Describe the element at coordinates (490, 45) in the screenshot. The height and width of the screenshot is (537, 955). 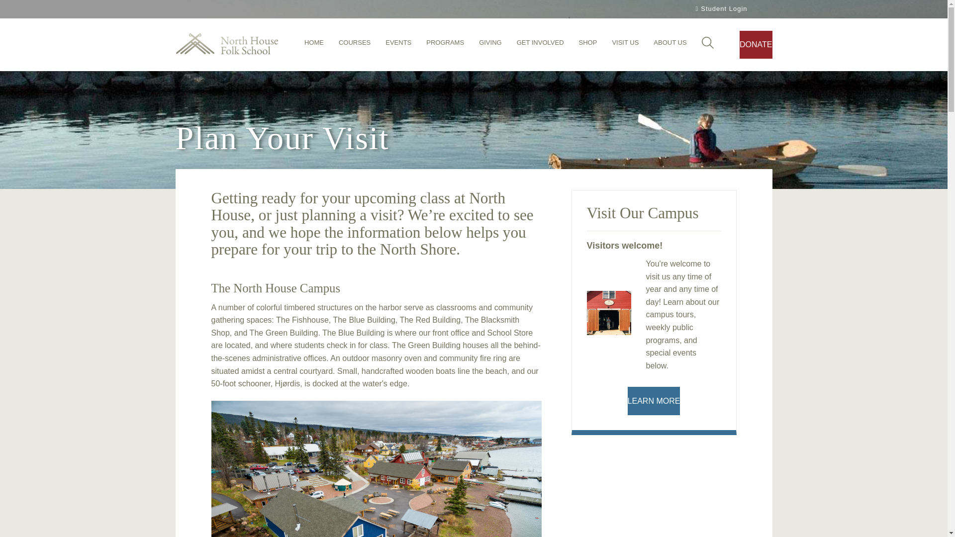
I see `GIVING` at that location.